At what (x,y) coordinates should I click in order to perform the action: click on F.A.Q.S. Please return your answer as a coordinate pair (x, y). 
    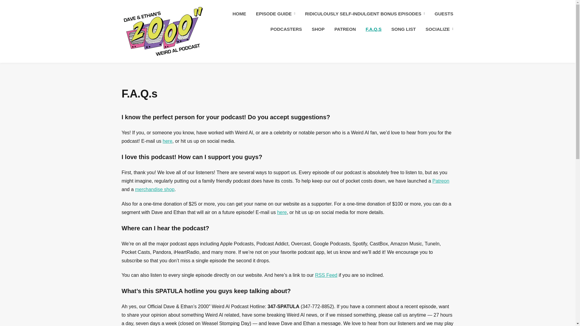
    Looking at the image, I should click on (374, 29).